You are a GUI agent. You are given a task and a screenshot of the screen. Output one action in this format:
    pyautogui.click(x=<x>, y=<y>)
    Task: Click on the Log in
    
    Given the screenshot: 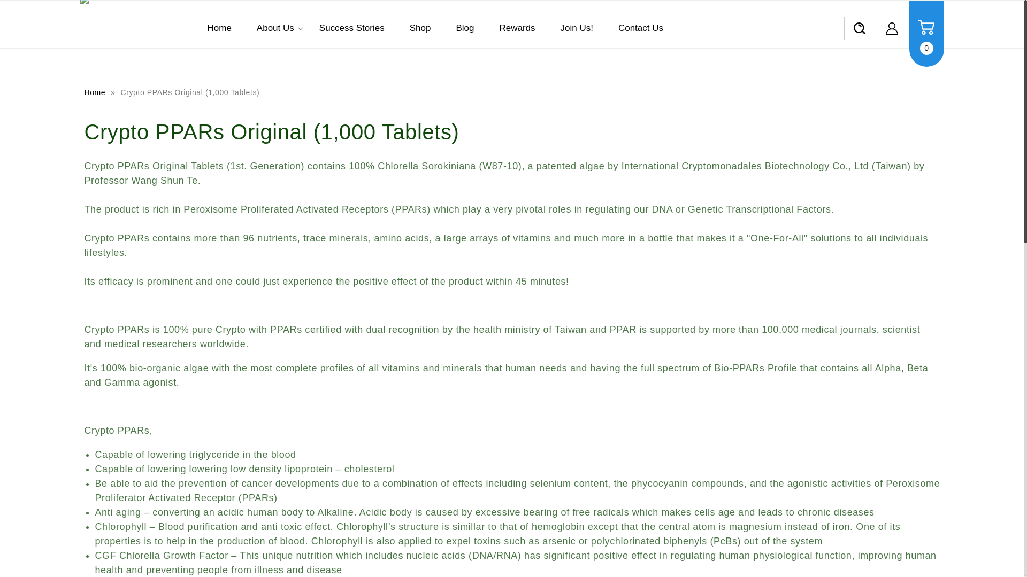 What is the action you would take?
    pyautogui.click(x=892, y=28)
    